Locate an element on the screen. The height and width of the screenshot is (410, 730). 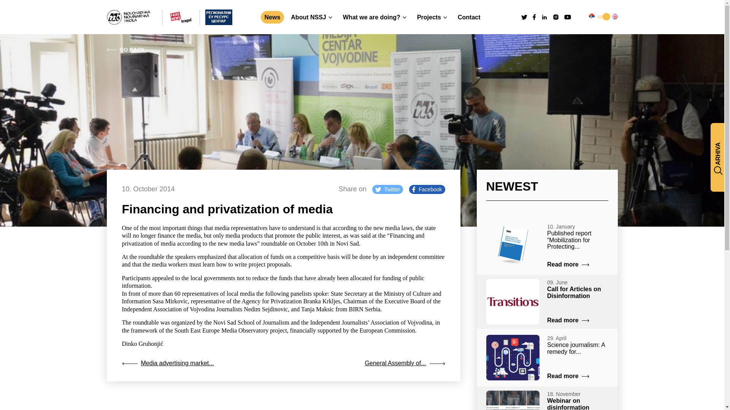
Read more is located at coordinates (568, 320).